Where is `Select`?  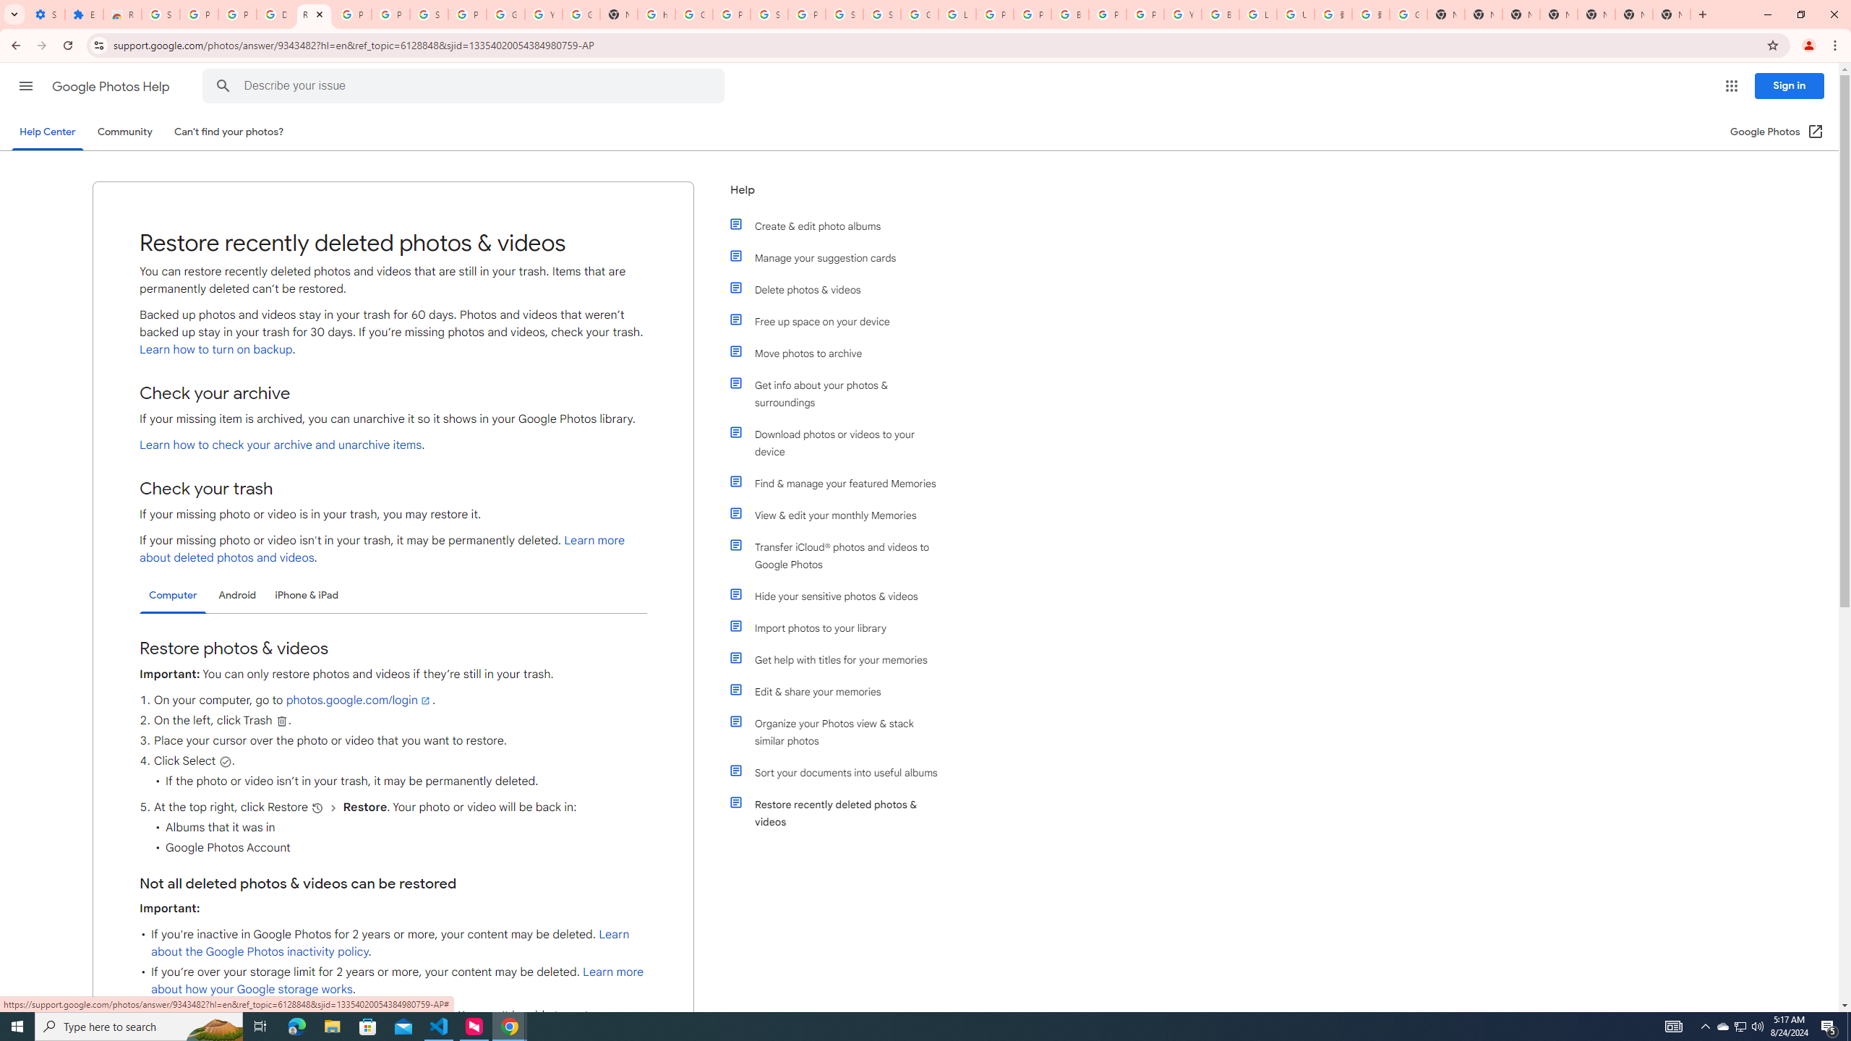
Select is located at coordinates (225, 761).